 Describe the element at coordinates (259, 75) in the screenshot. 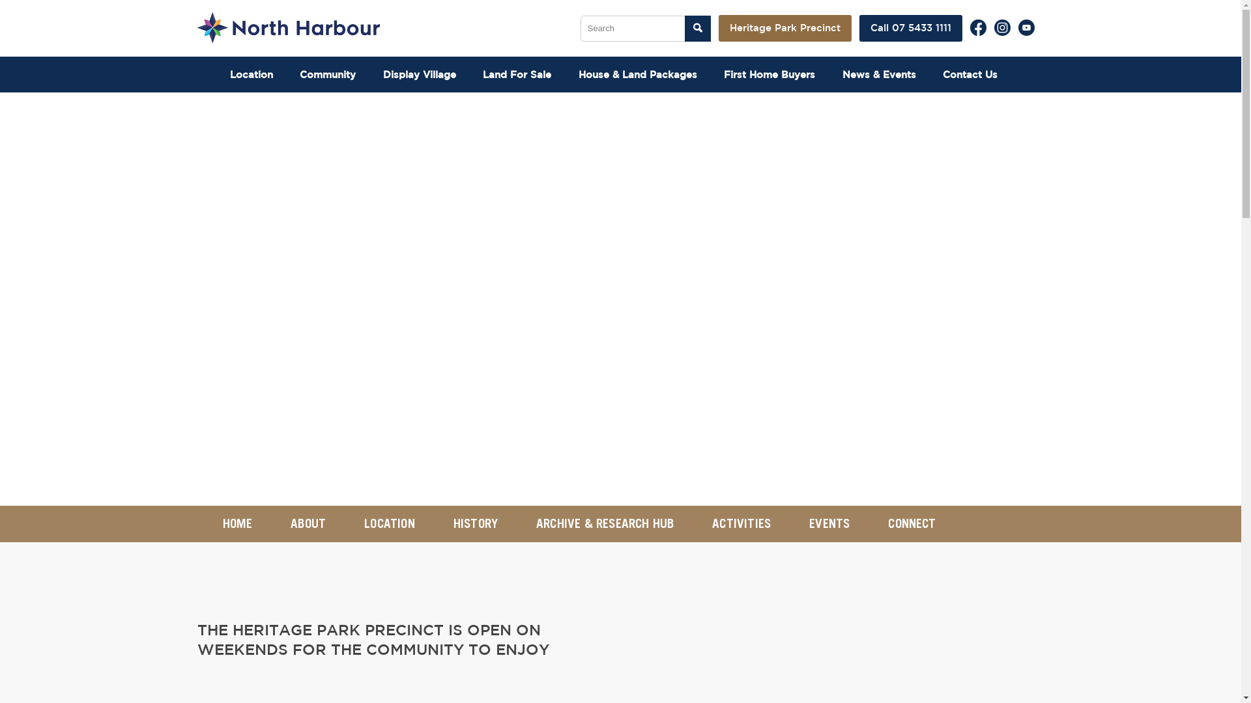

I see `Location` at that location.